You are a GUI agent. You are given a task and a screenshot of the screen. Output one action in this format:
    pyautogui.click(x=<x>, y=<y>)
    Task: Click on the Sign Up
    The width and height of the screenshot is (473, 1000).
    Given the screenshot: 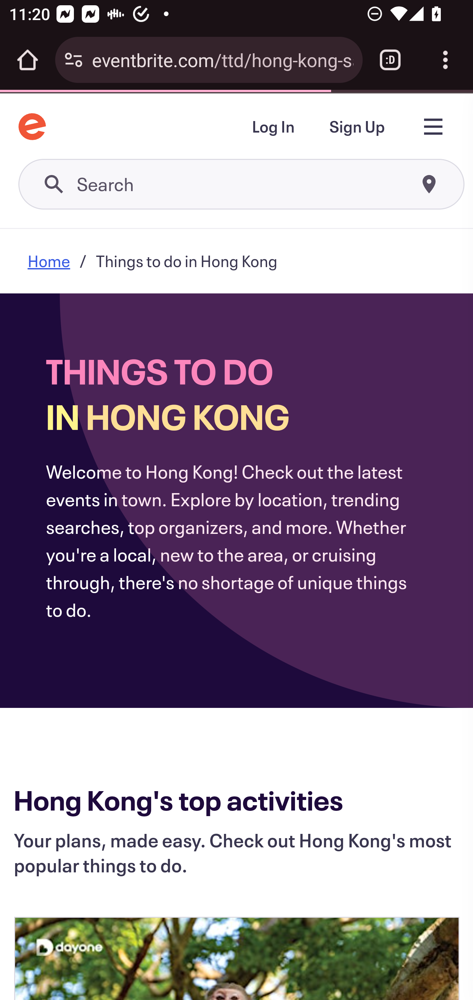 What is the action you would take?
    pyautogui.click(x=357, y=128)
    